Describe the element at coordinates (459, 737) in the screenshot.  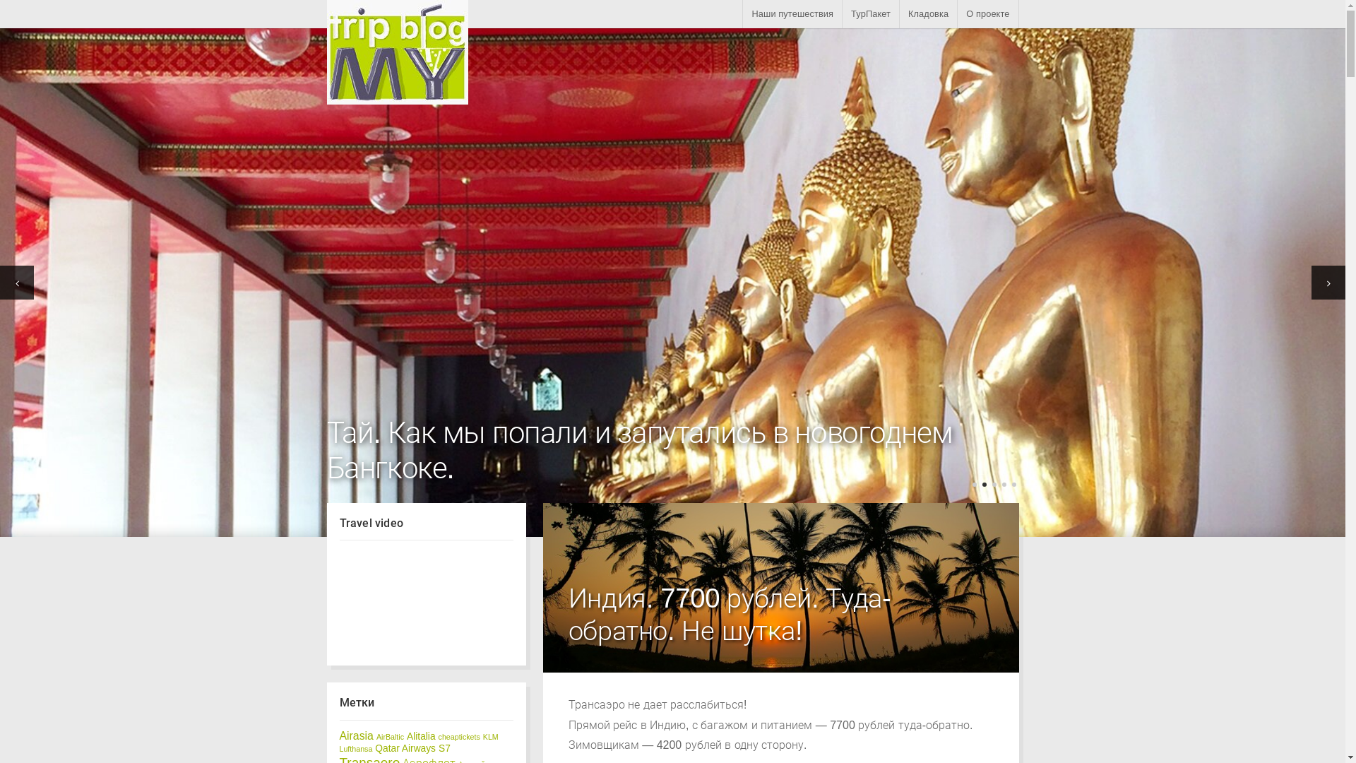
I see `cheaptickets` at that location.